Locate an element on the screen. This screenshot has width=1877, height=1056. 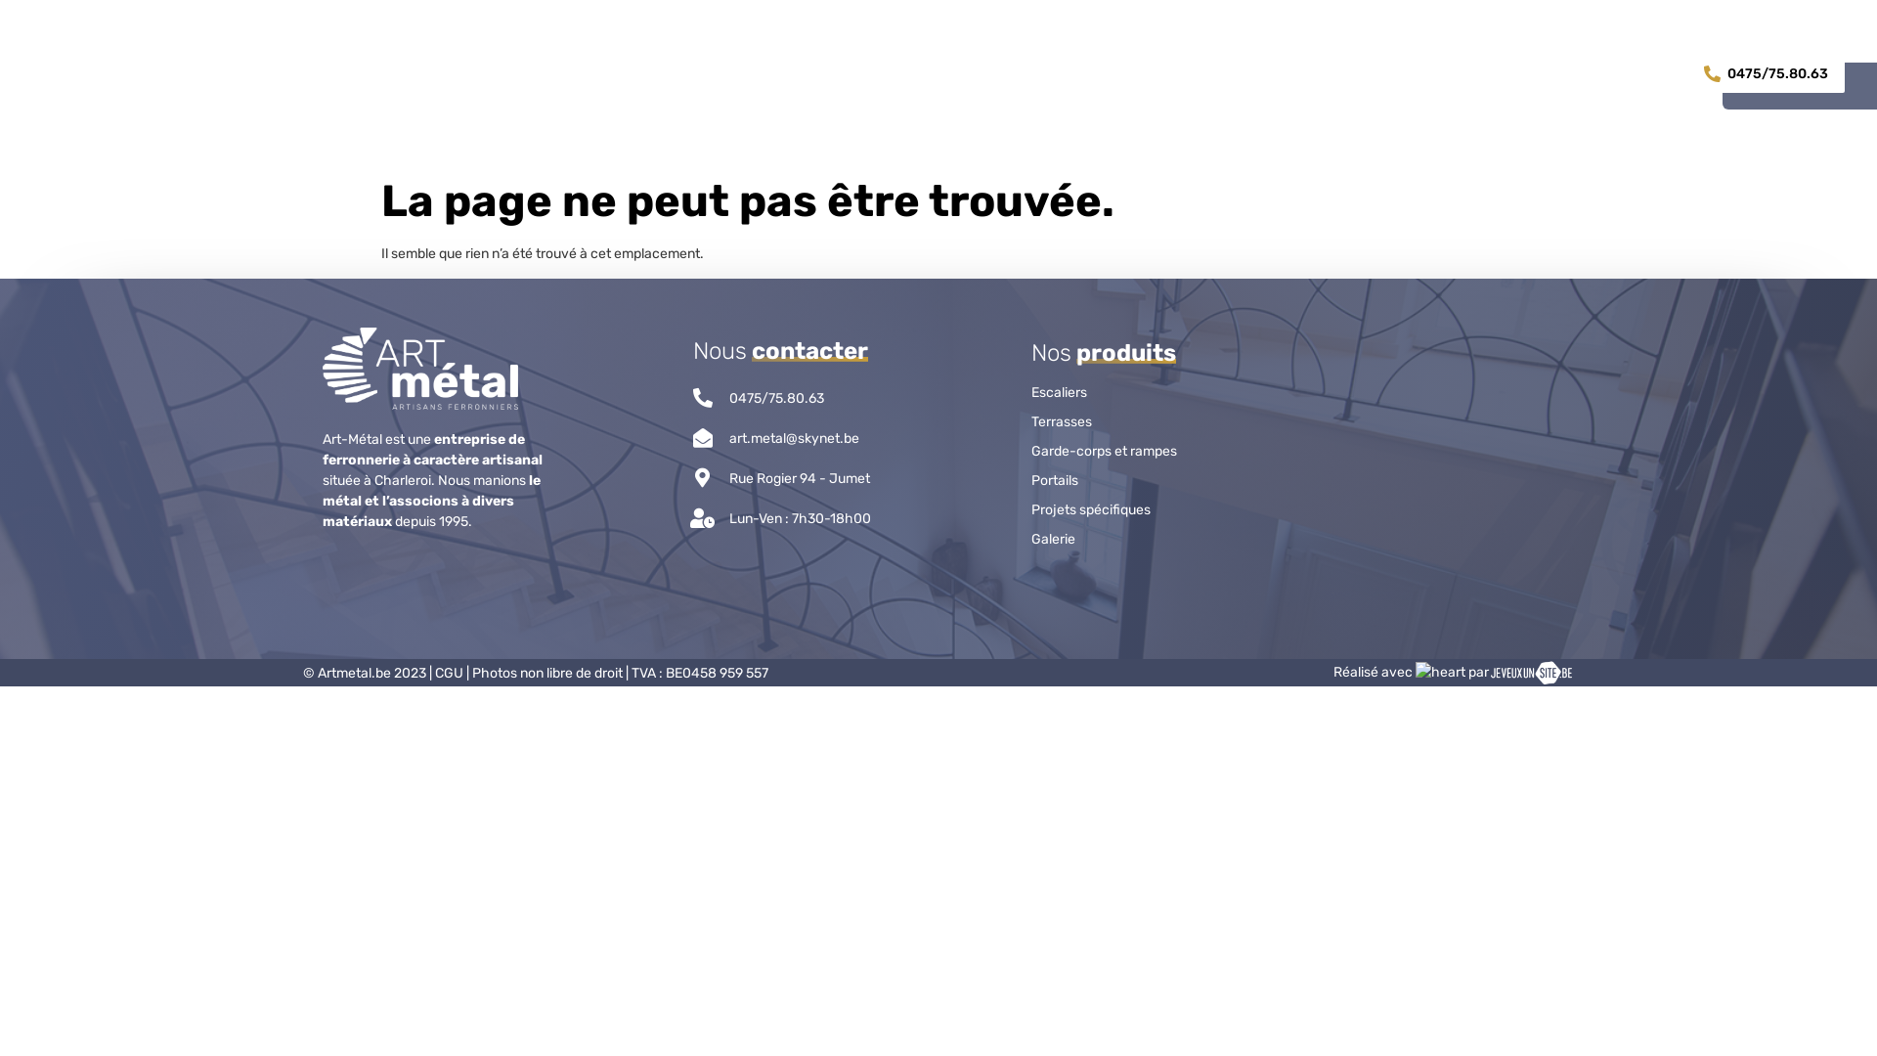
CONTACT is located at coordinates (1255, 76).